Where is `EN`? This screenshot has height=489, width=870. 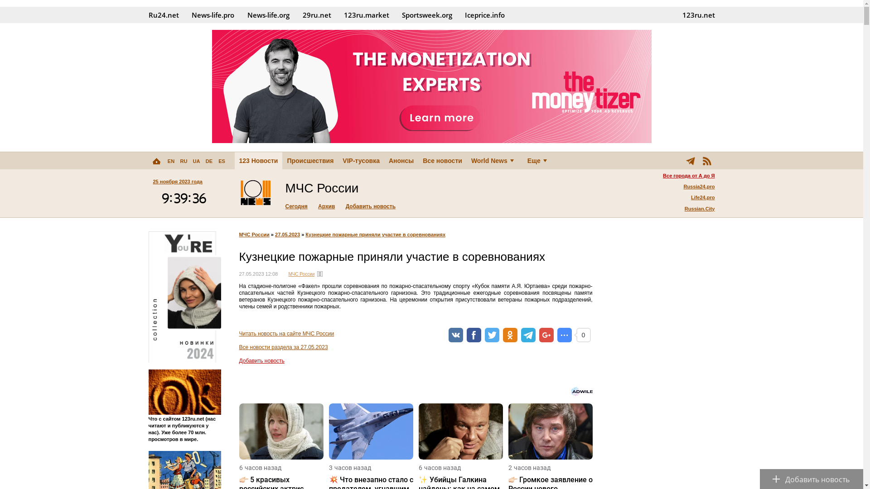
EN is located at coordinates (171, 160).